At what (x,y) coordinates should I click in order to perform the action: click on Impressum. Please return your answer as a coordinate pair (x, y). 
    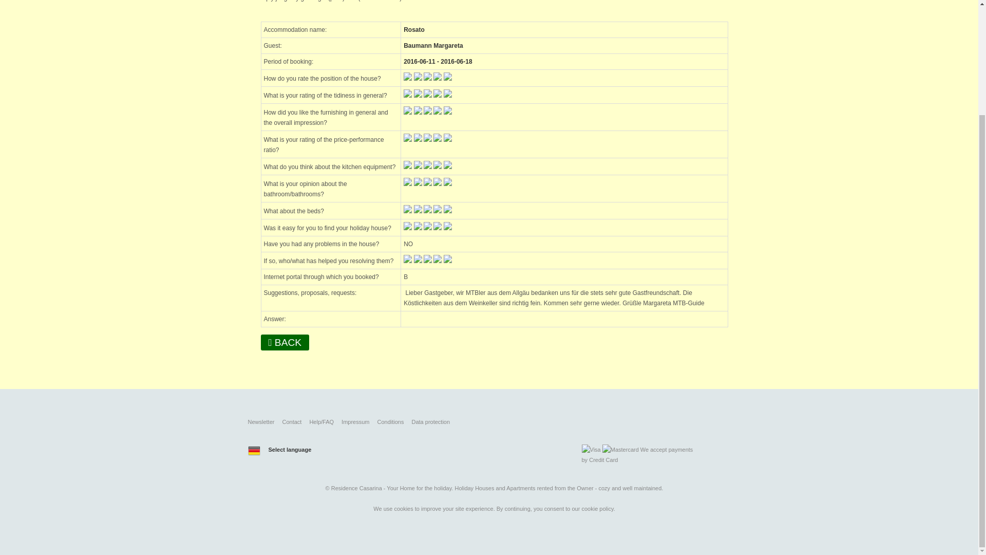
    Looking at the image, I should click on (355, 422).